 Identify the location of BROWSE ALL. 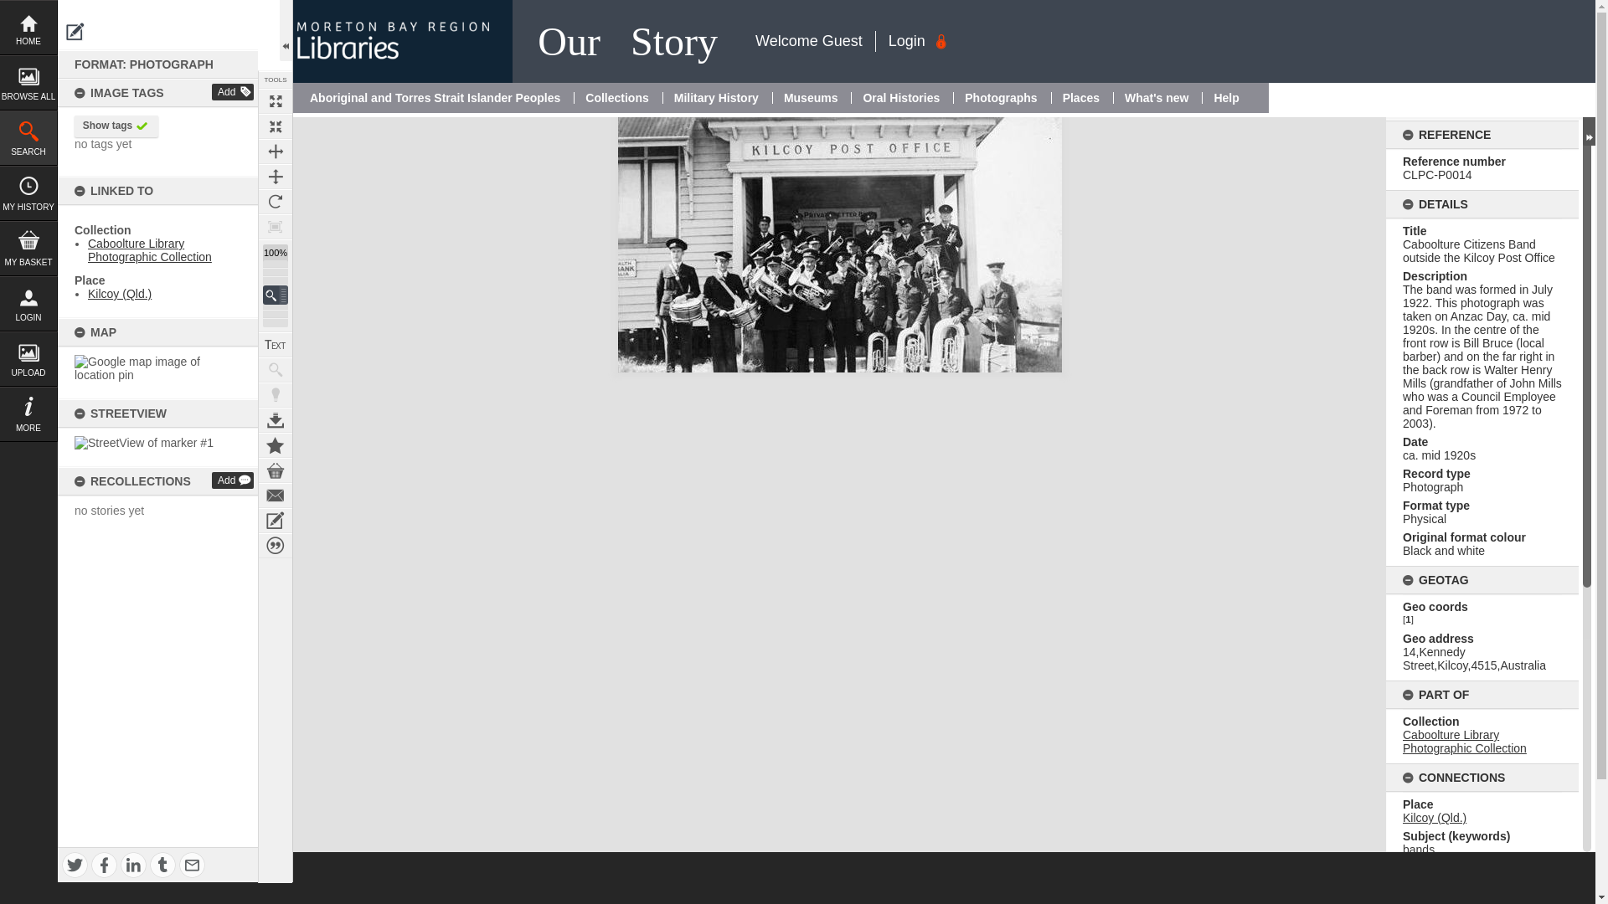
(28, 82).